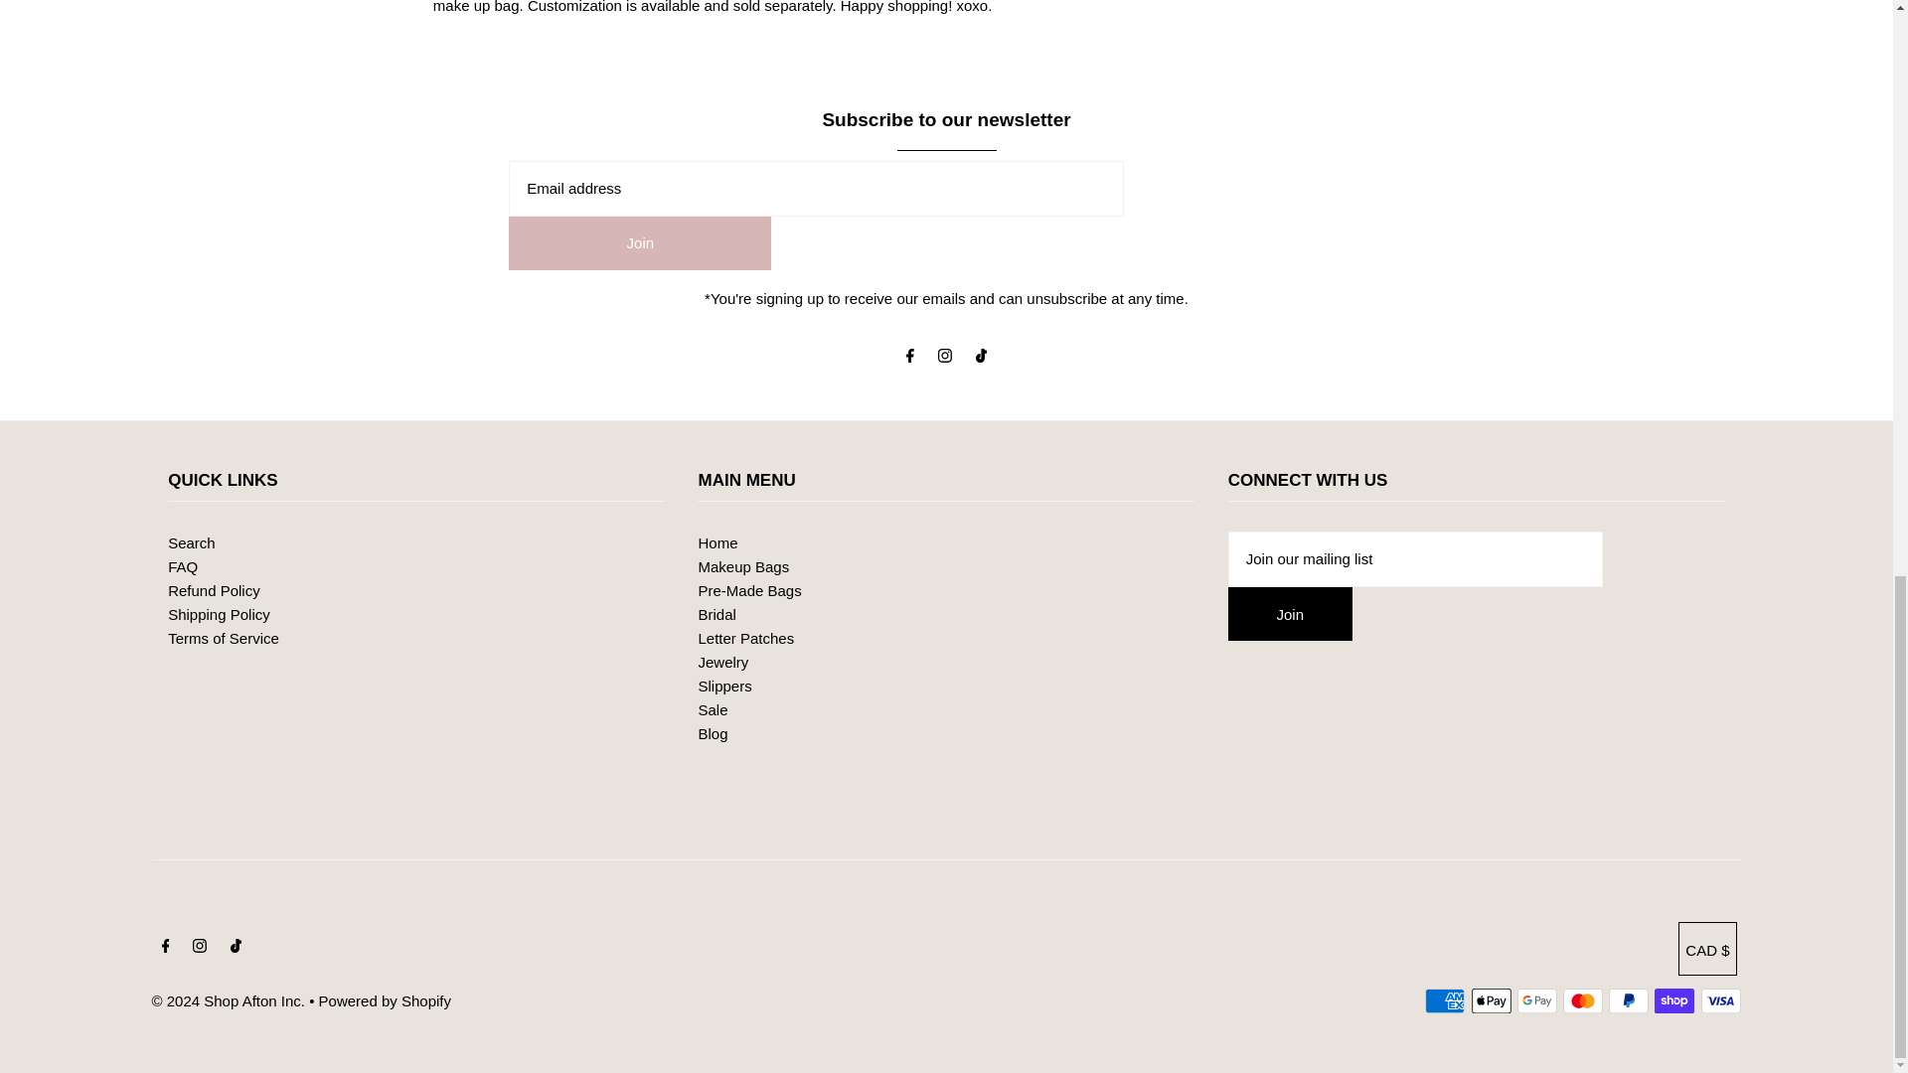 This screenshot has width=1908, height=1073. Describe the element at coordinates (1582, 1000) in the screenshot. I see `Mastercard` at that location.